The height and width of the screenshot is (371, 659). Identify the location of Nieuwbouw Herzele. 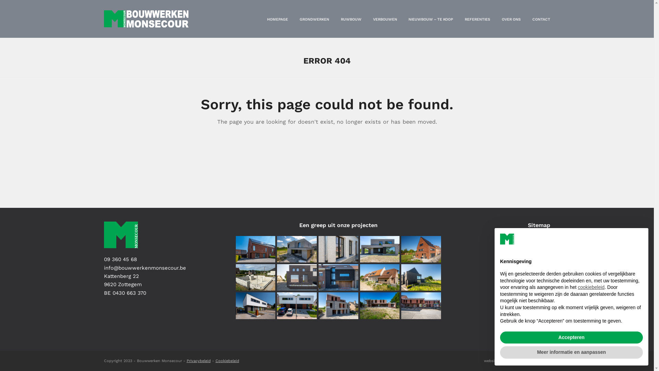
(297, 249).